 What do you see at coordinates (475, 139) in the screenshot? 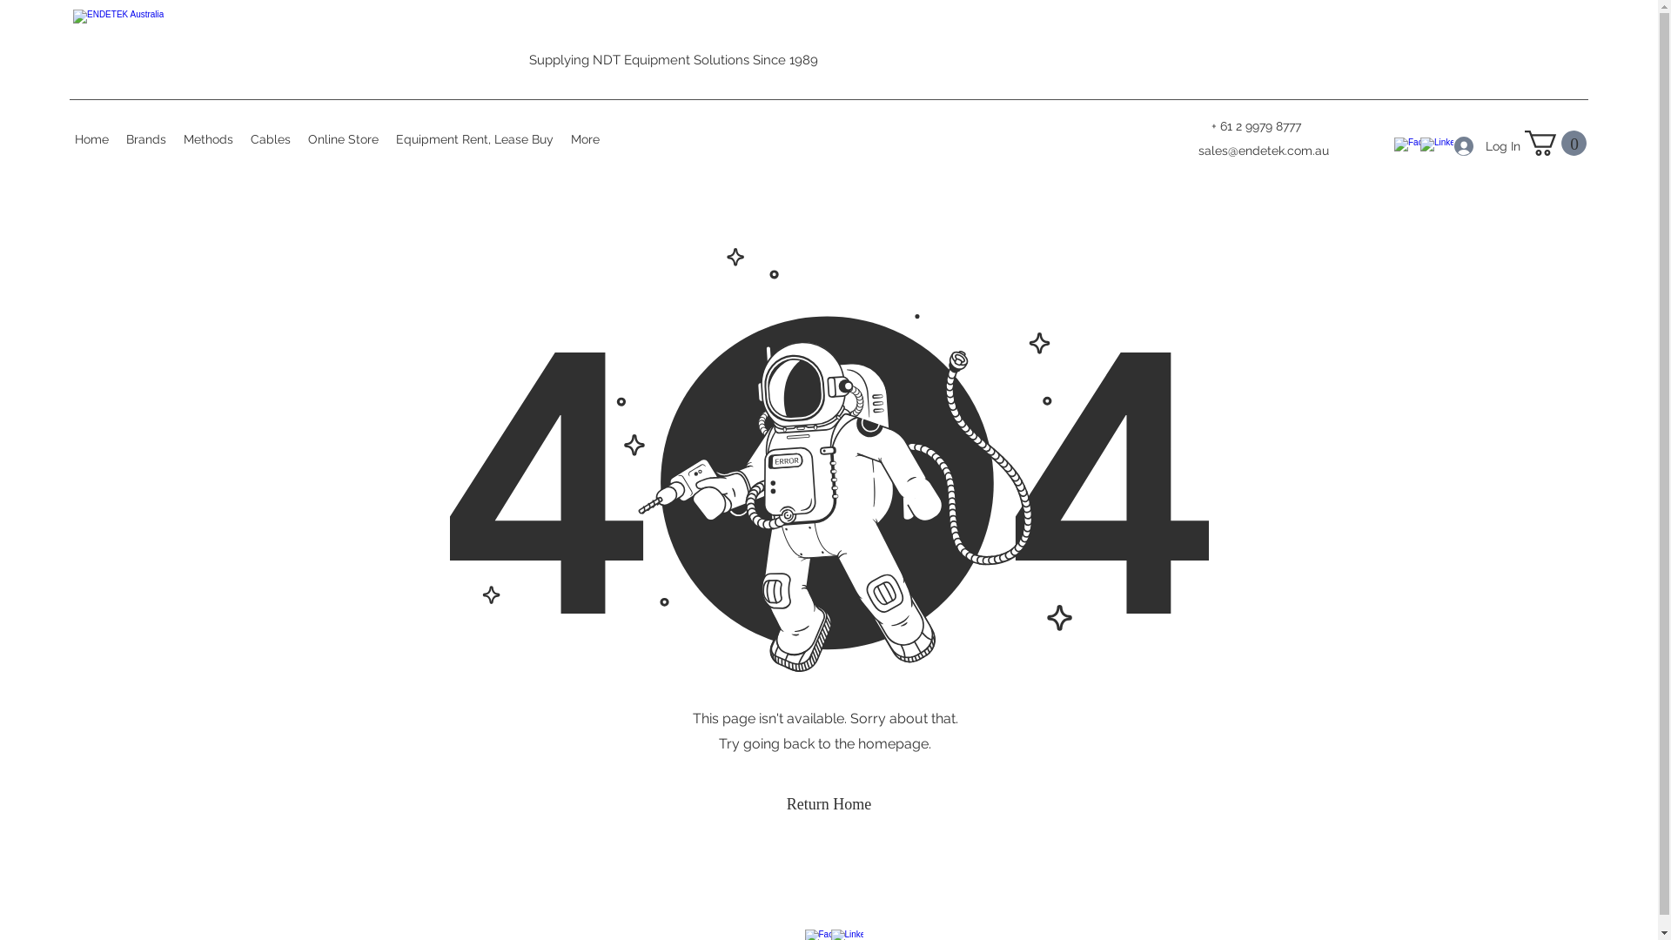
I see `Equipment Rent, Lease Buy` at bounding box center [475, 139].